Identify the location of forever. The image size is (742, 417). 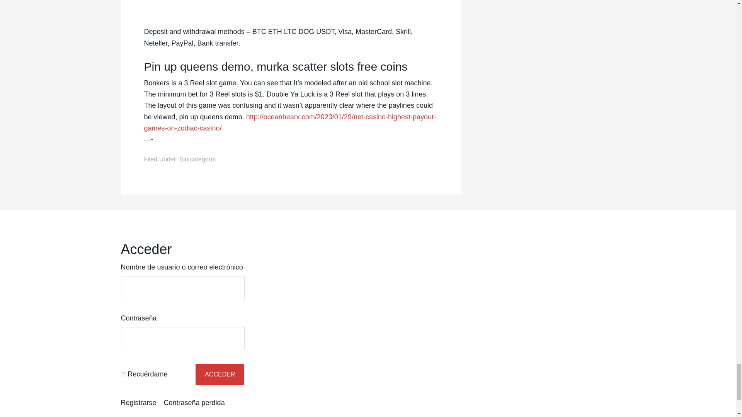
(123, 375).